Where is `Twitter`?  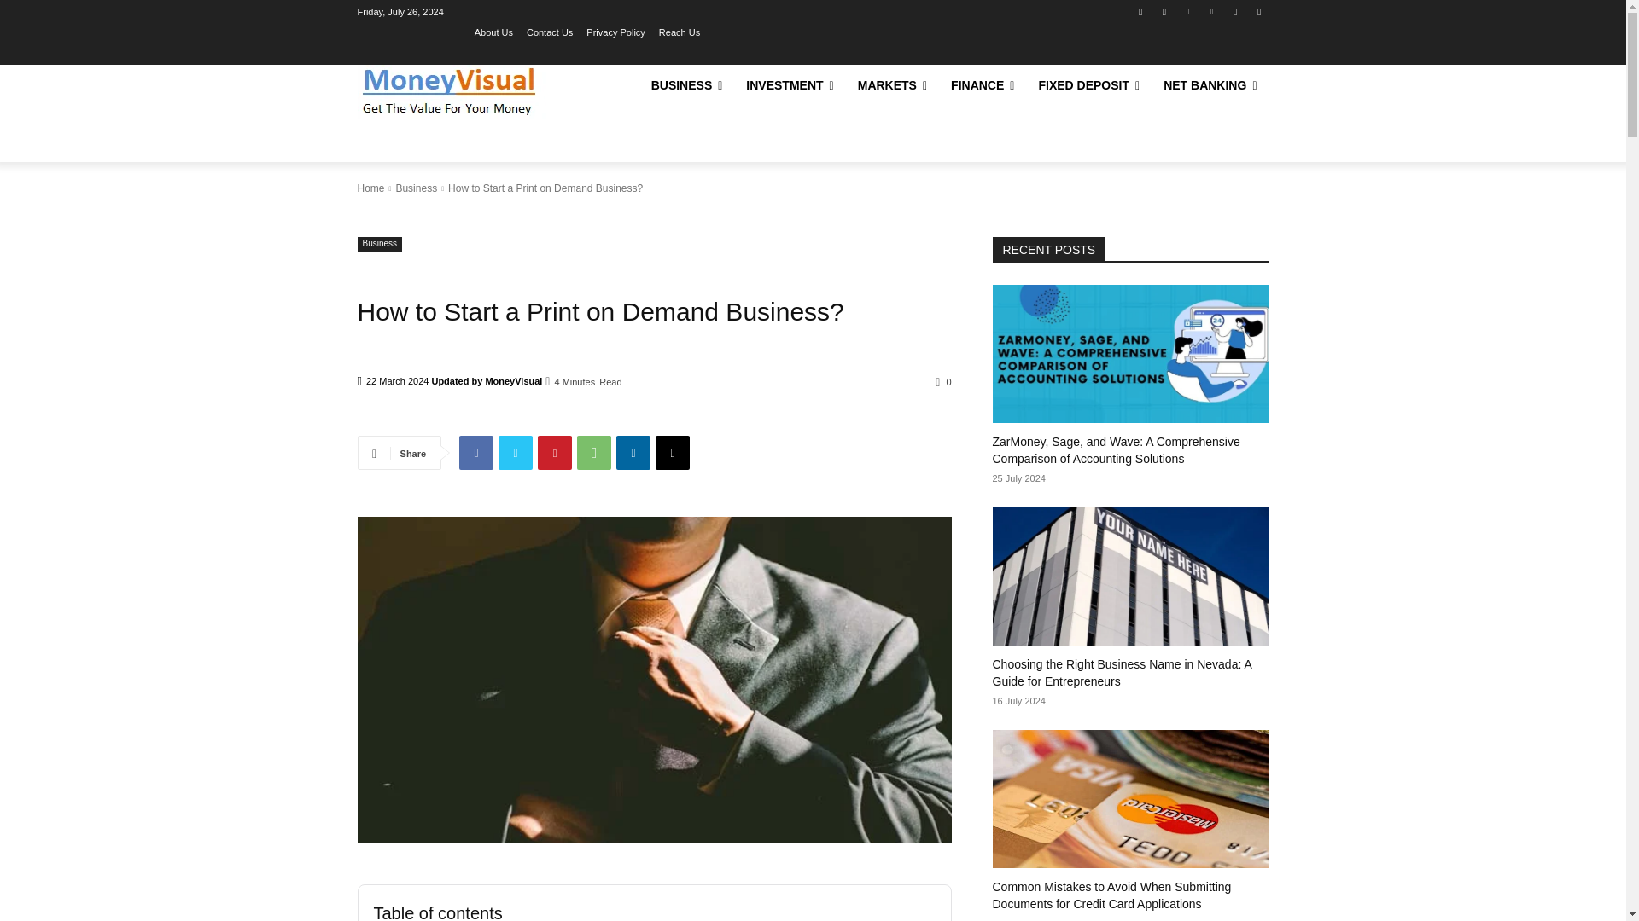
Twitter is located at coordinates (1236, 11).